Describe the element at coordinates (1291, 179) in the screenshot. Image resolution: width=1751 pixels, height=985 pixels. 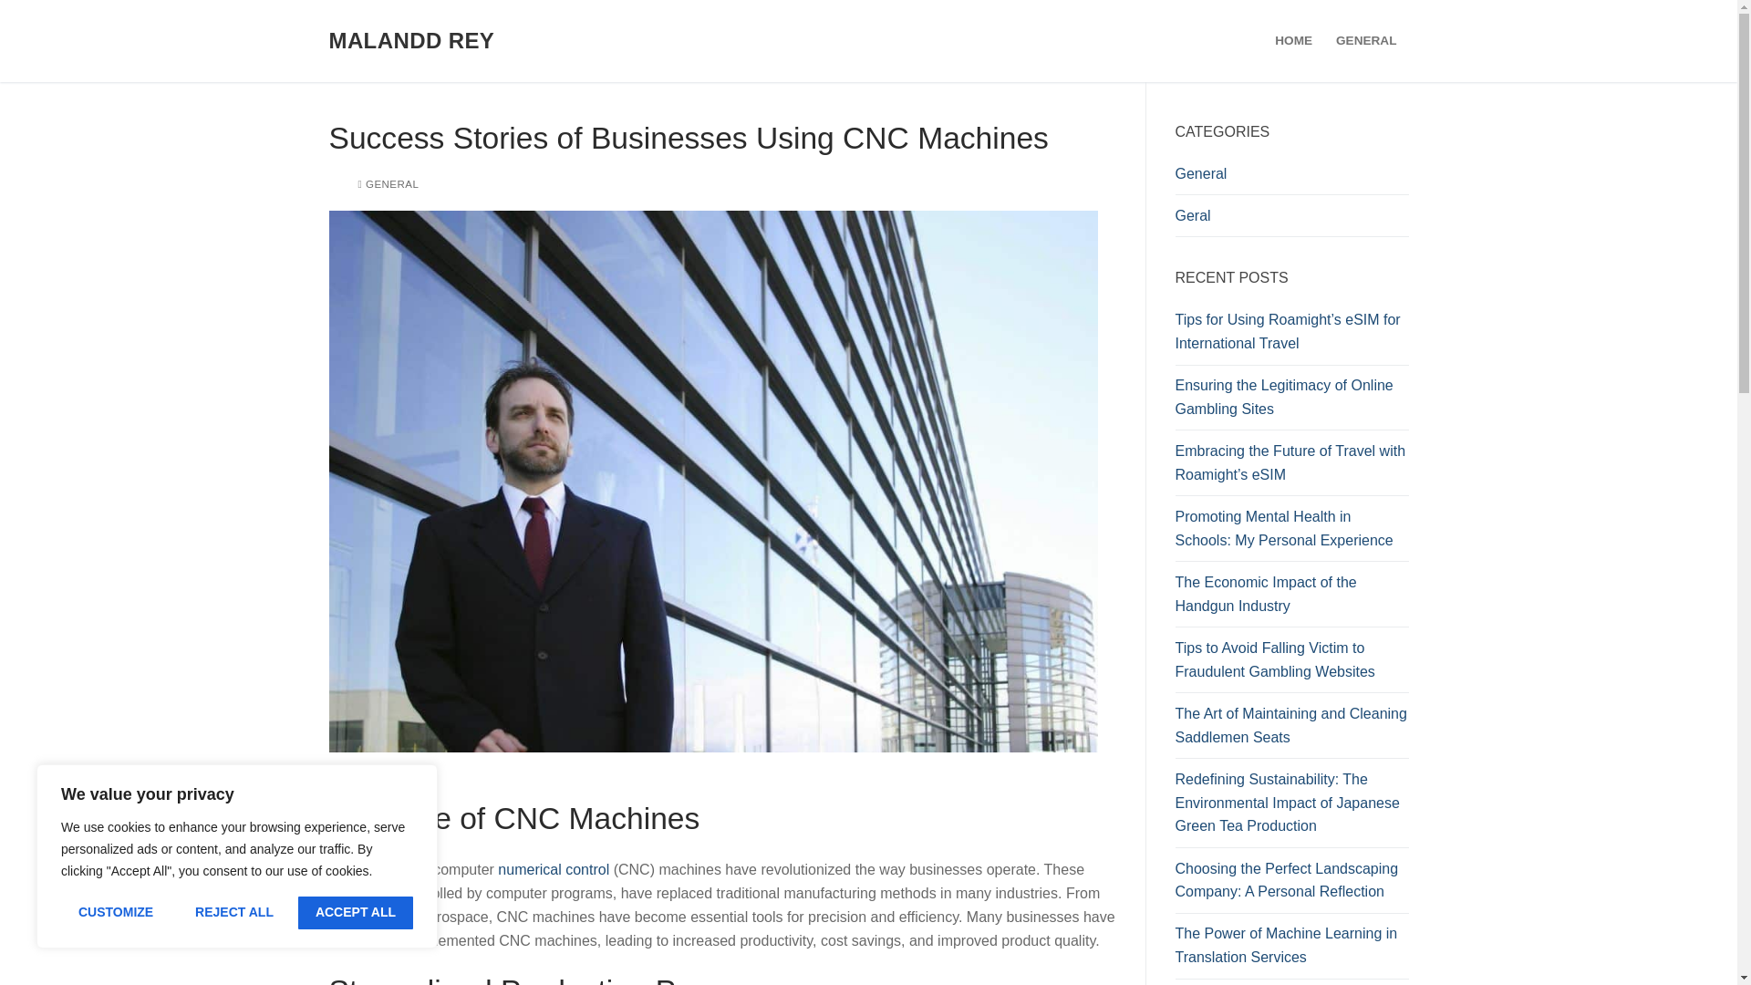
I see `General` at that location.